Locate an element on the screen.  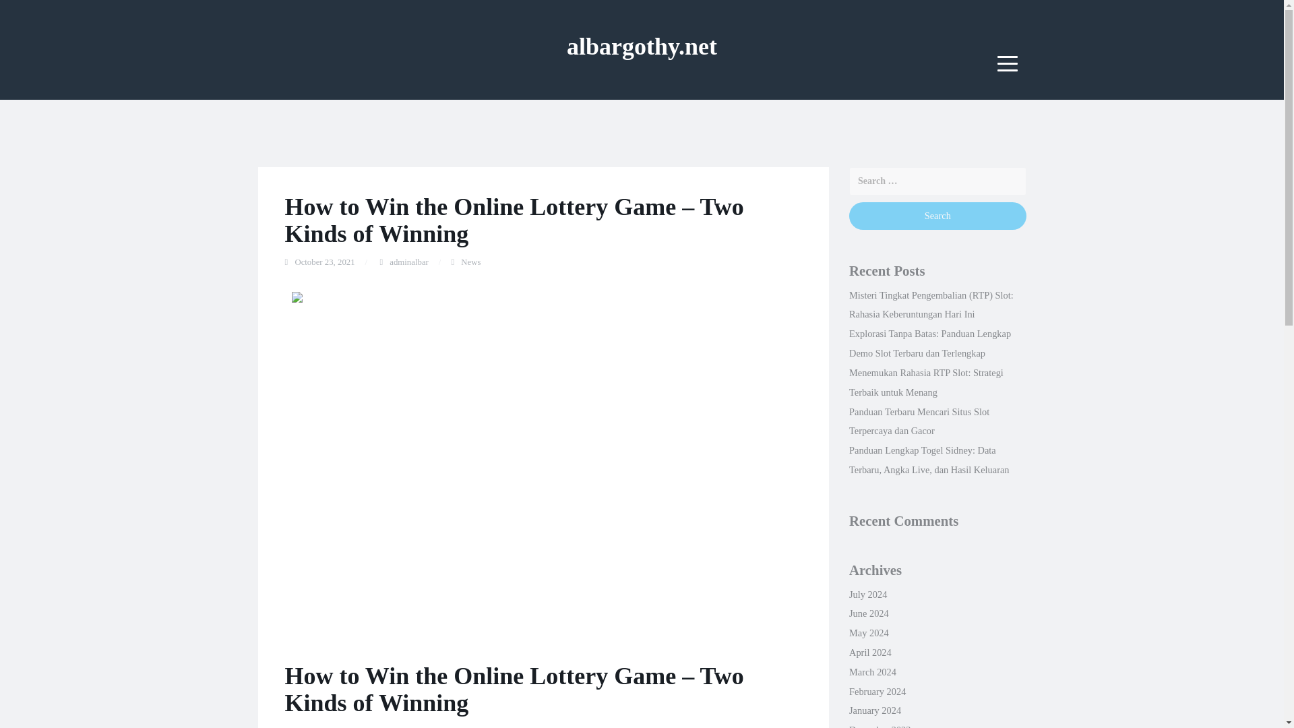
July 2024 is located at coordinates (867, 594).